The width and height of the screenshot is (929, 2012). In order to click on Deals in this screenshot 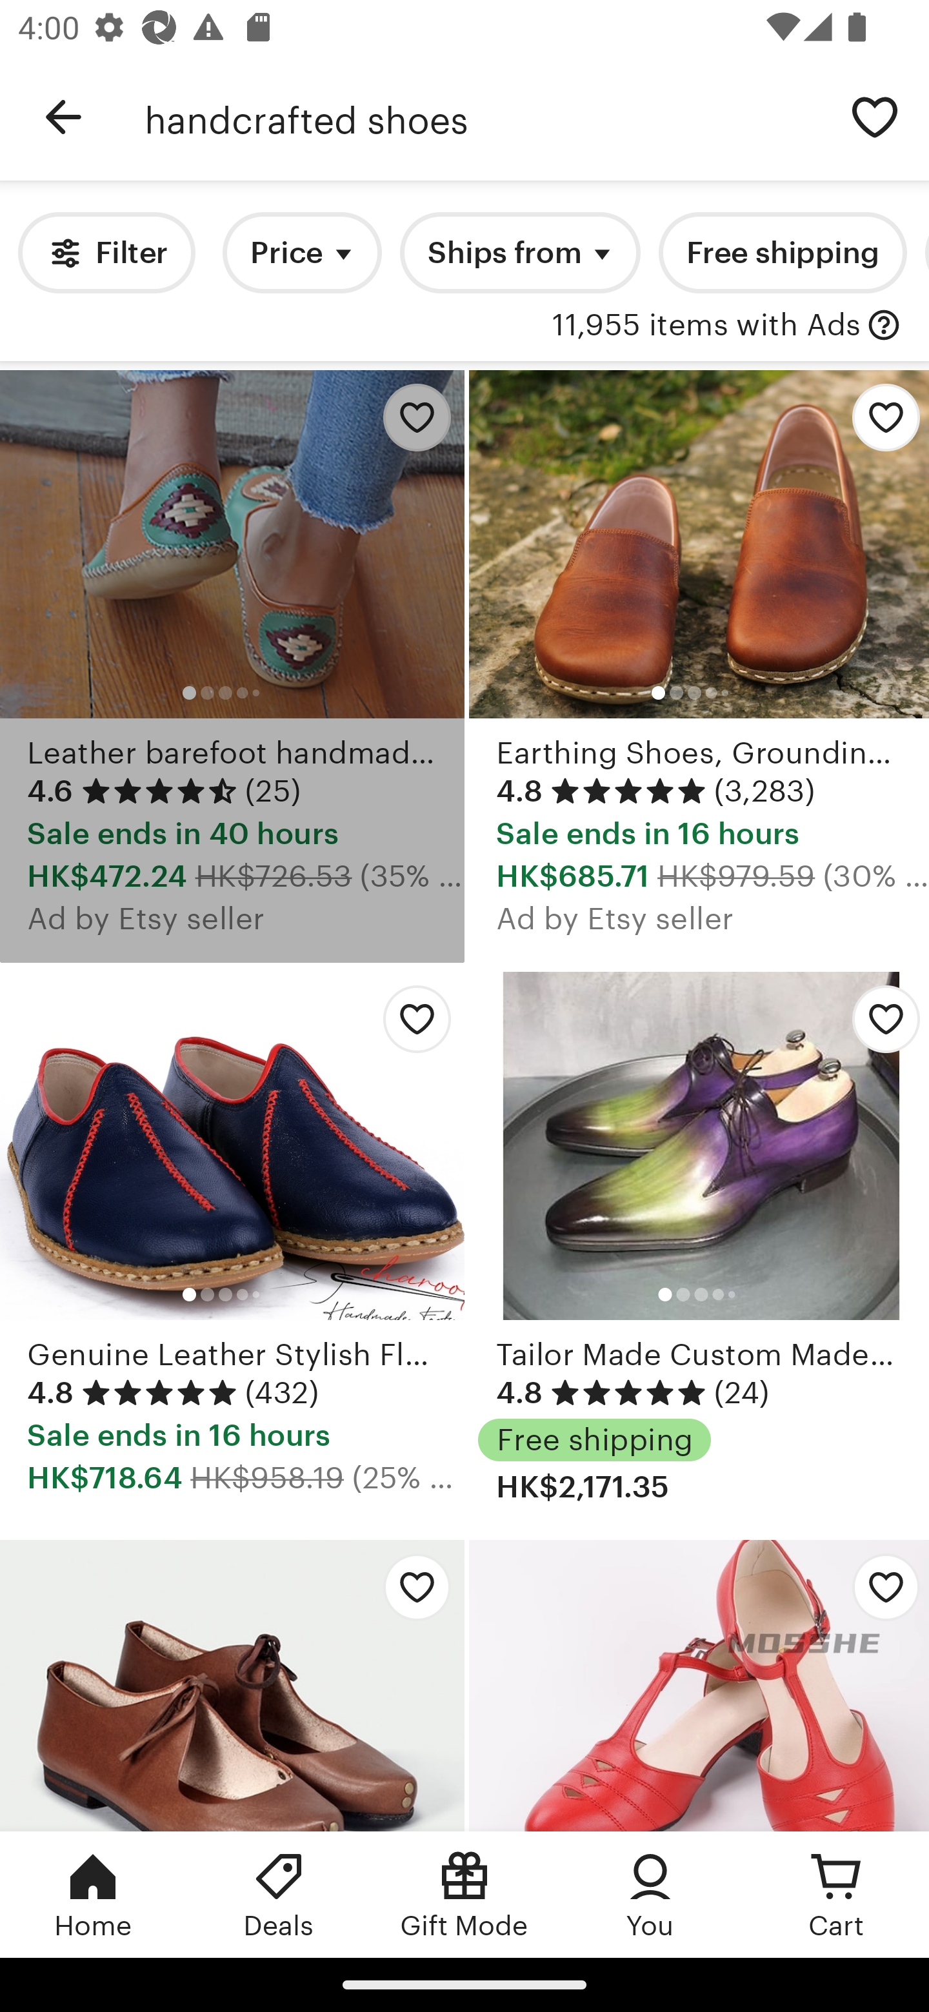, I will do `click(279, 1894)`.